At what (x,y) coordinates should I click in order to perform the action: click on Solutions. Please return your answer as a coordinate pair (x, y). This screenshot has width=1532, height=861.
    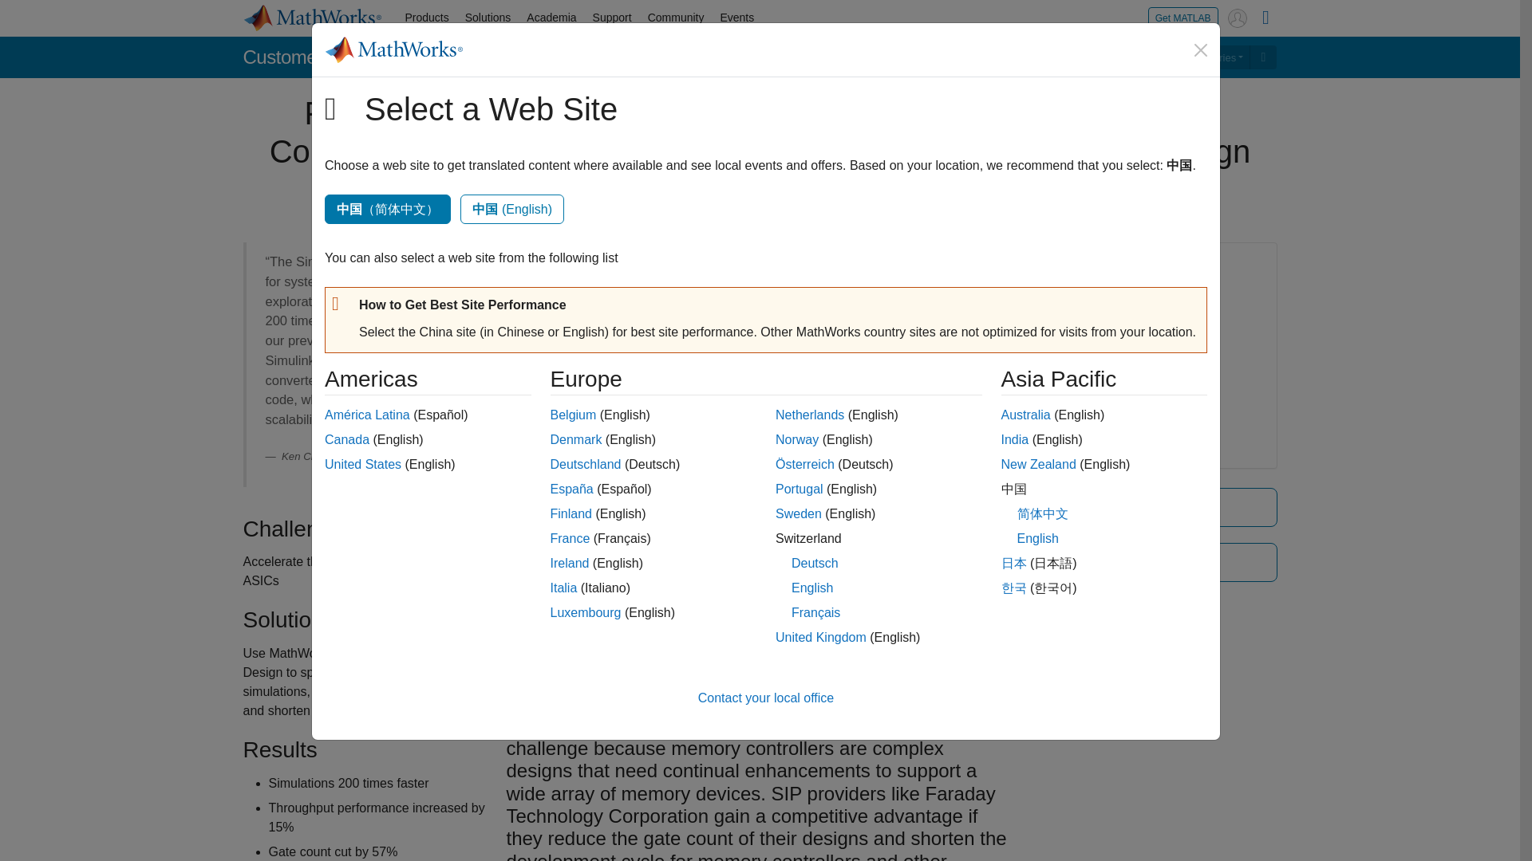
    Looking at the image, I should click on (488, 18).